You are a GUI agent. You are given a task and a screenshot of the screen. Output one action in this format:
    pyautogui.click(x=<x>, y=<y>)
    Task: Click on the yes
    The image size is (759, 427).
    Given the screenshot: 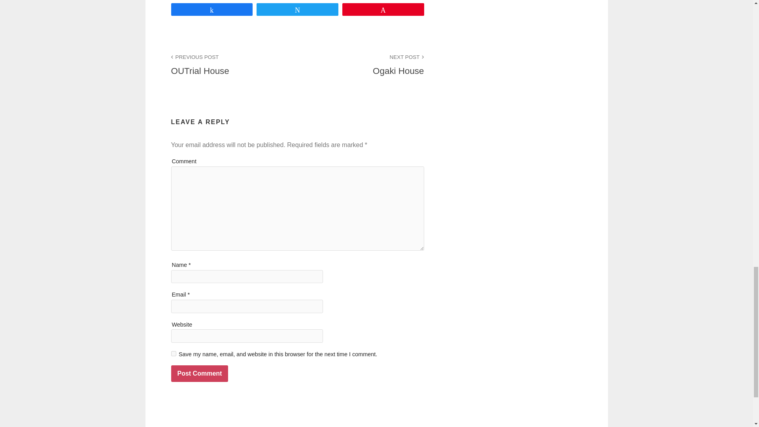 What is the action you would take?
    pyautogui.click(x=173, y=353)
    